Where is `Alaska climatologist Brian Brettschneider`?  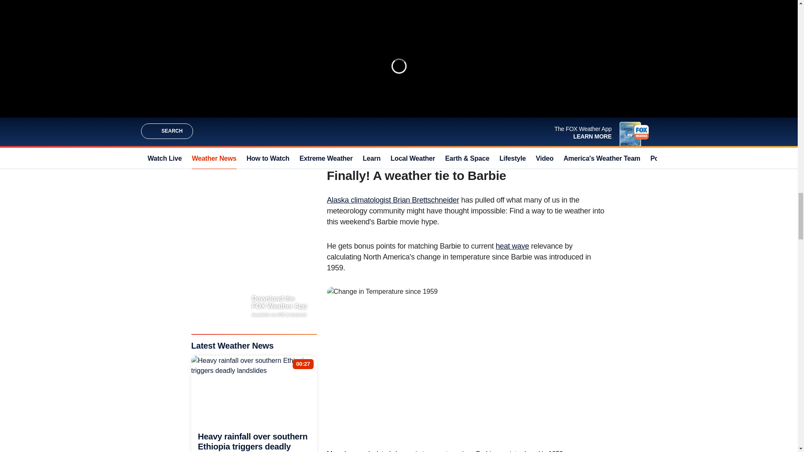 Alaska climatologist Brian Brettschneider is located at coordinates (393, 200).